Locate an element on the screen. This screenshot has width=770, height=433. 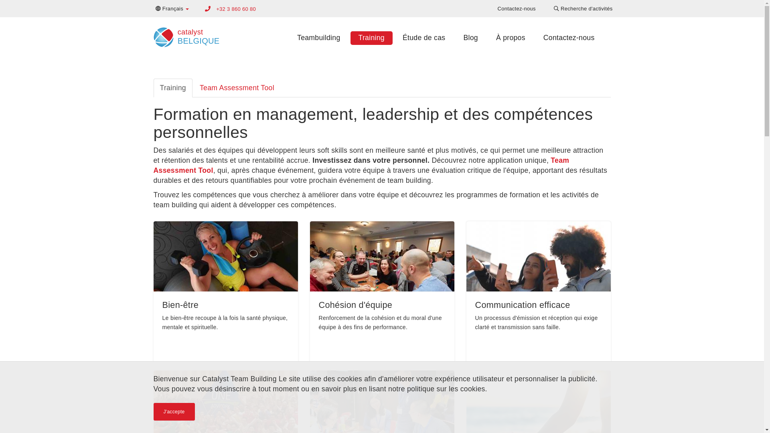
Contactez-nous is located at coordinates (517, 9).